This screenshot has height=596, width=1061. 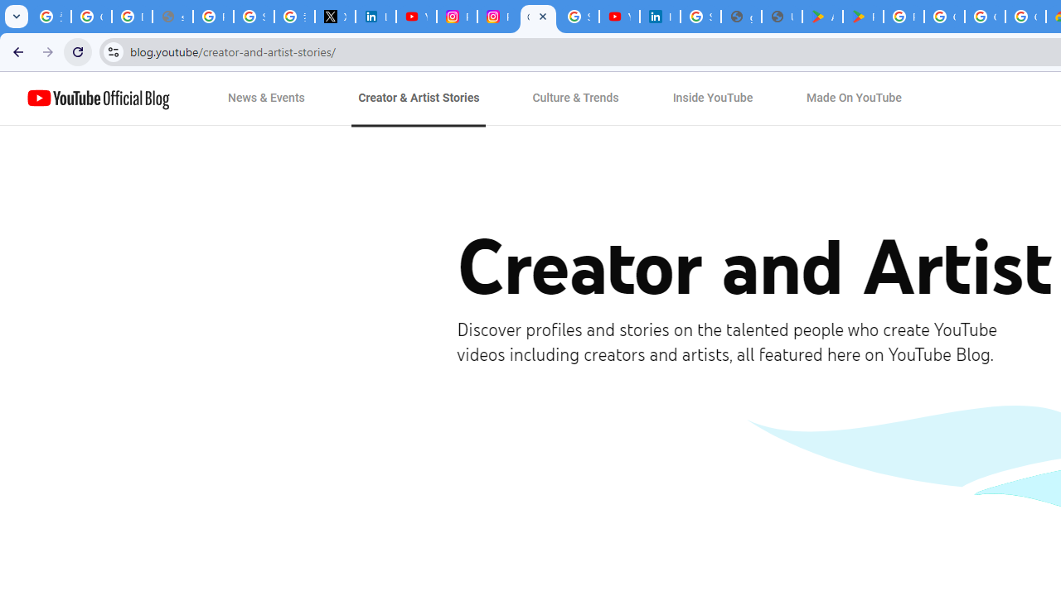 What do you see at coordinates (267, 99) in the screenshot?
I see `News & Events` at bounding box center [267, 99].